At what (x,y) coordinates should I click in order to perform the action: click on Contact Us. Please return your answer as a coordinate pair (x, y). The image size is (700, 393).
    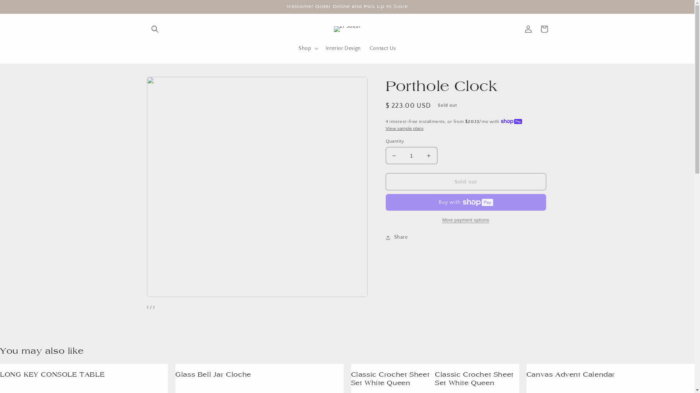
    Looking at the image, I should click on (383, 48).